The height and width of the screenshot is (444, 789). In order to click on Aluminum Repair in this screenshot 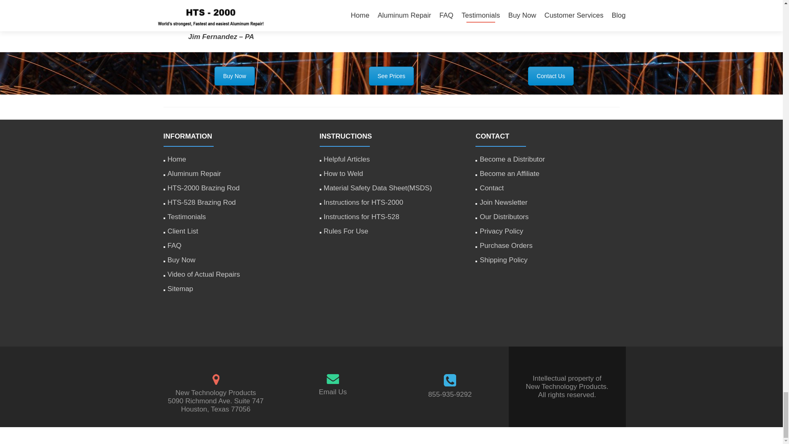, I will do `click(194, 173)`.